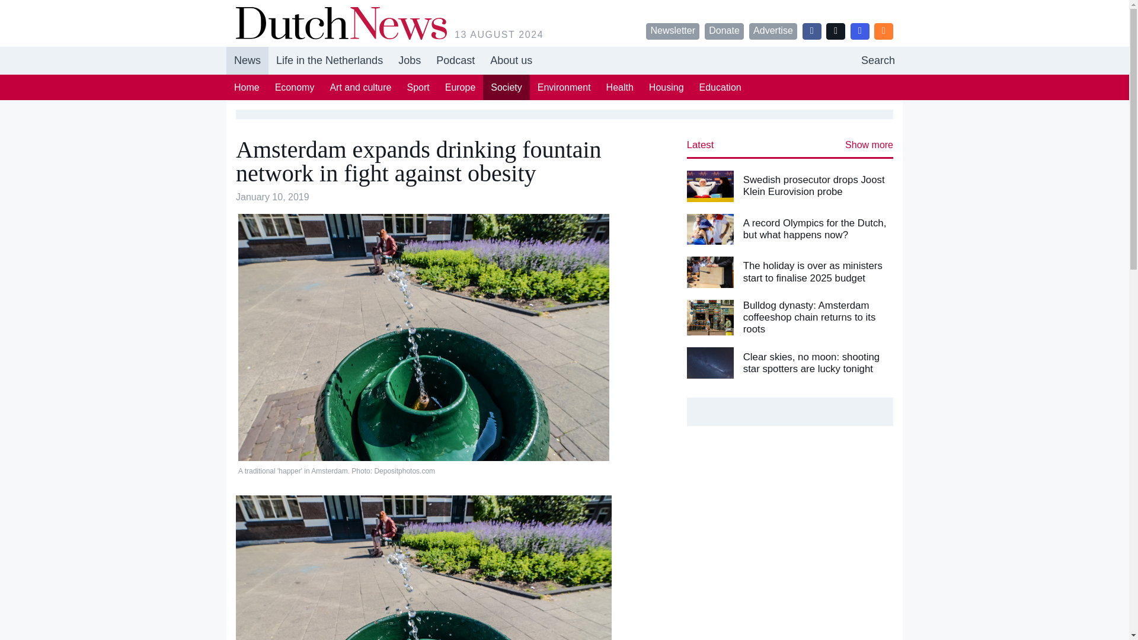 This screenshot has width=1138, height=640. What do you see at coordinates (455, 60) in the screenshot?
I see `Art and culture` at bounding box center [455, 60].